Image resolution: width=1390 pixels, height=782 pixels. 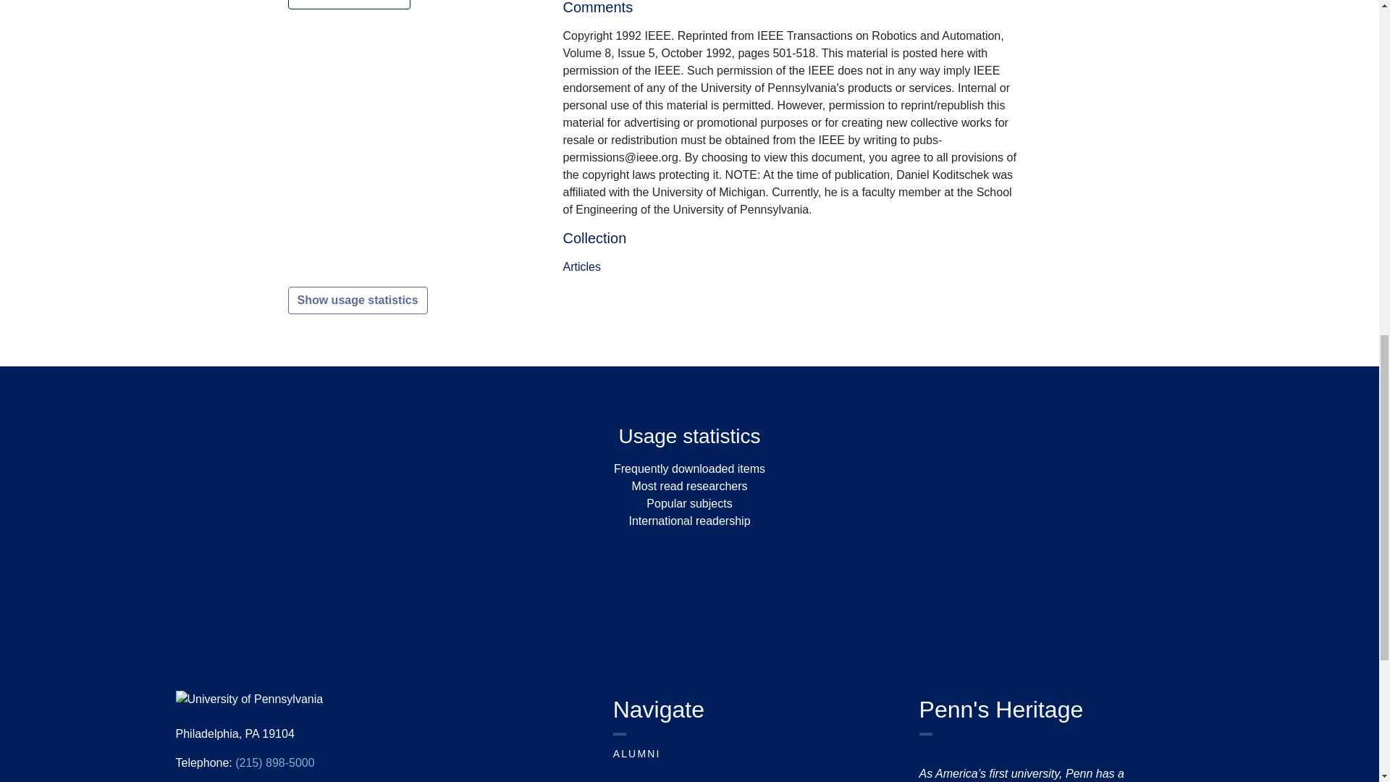 I want to click on International readership, so click(x=689, y=520).